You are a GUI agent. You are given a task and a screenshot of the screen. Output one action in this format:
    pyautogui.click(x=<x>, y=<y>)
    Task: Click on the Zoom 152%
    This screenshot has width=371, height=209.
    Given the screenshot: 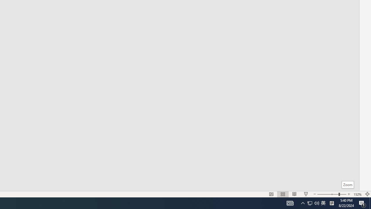 What is the action you would take?
    pyautogui.click(x=358, y=194)
    